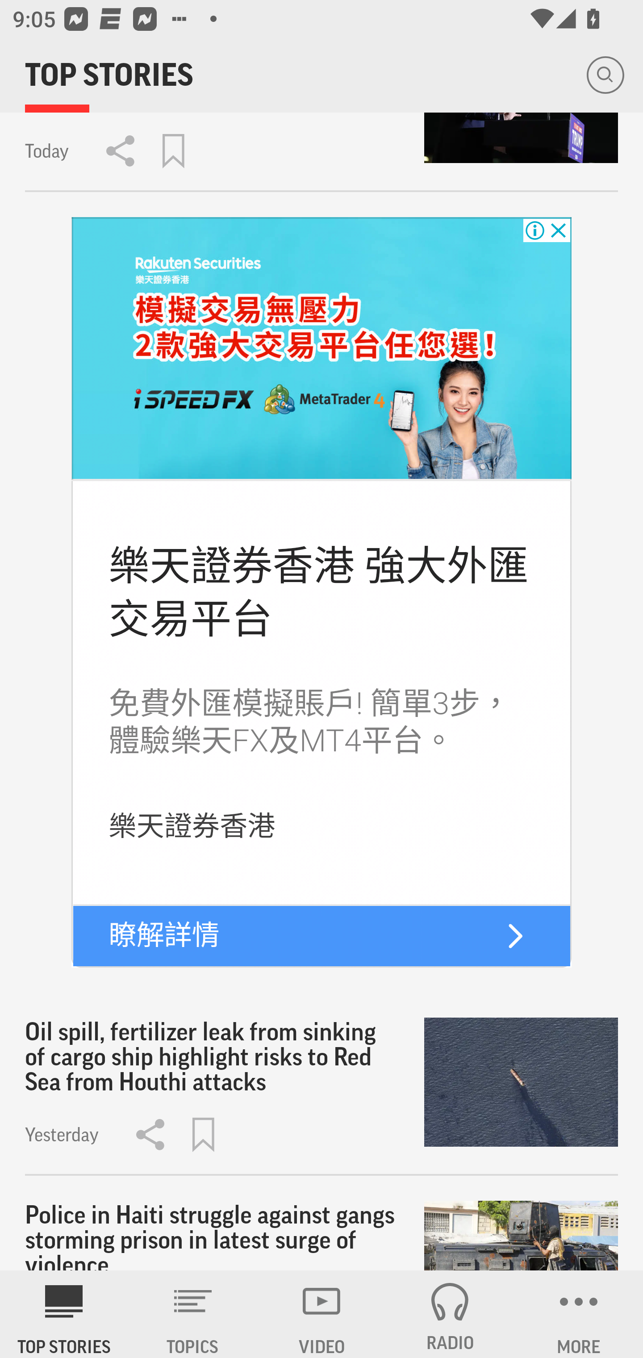 The width and height of the screenshot is (643, 1358). I want to click on RADIO, so click(450, 1314).